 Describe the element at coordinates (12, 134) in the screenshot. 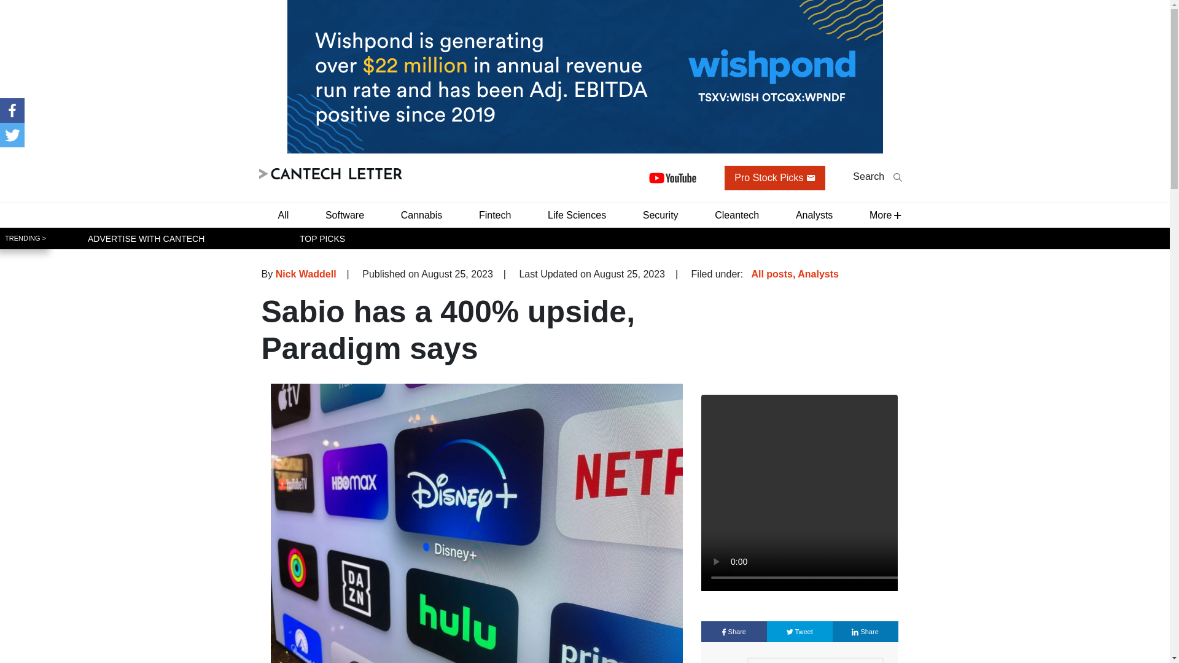

I see `Twitter` at that location.